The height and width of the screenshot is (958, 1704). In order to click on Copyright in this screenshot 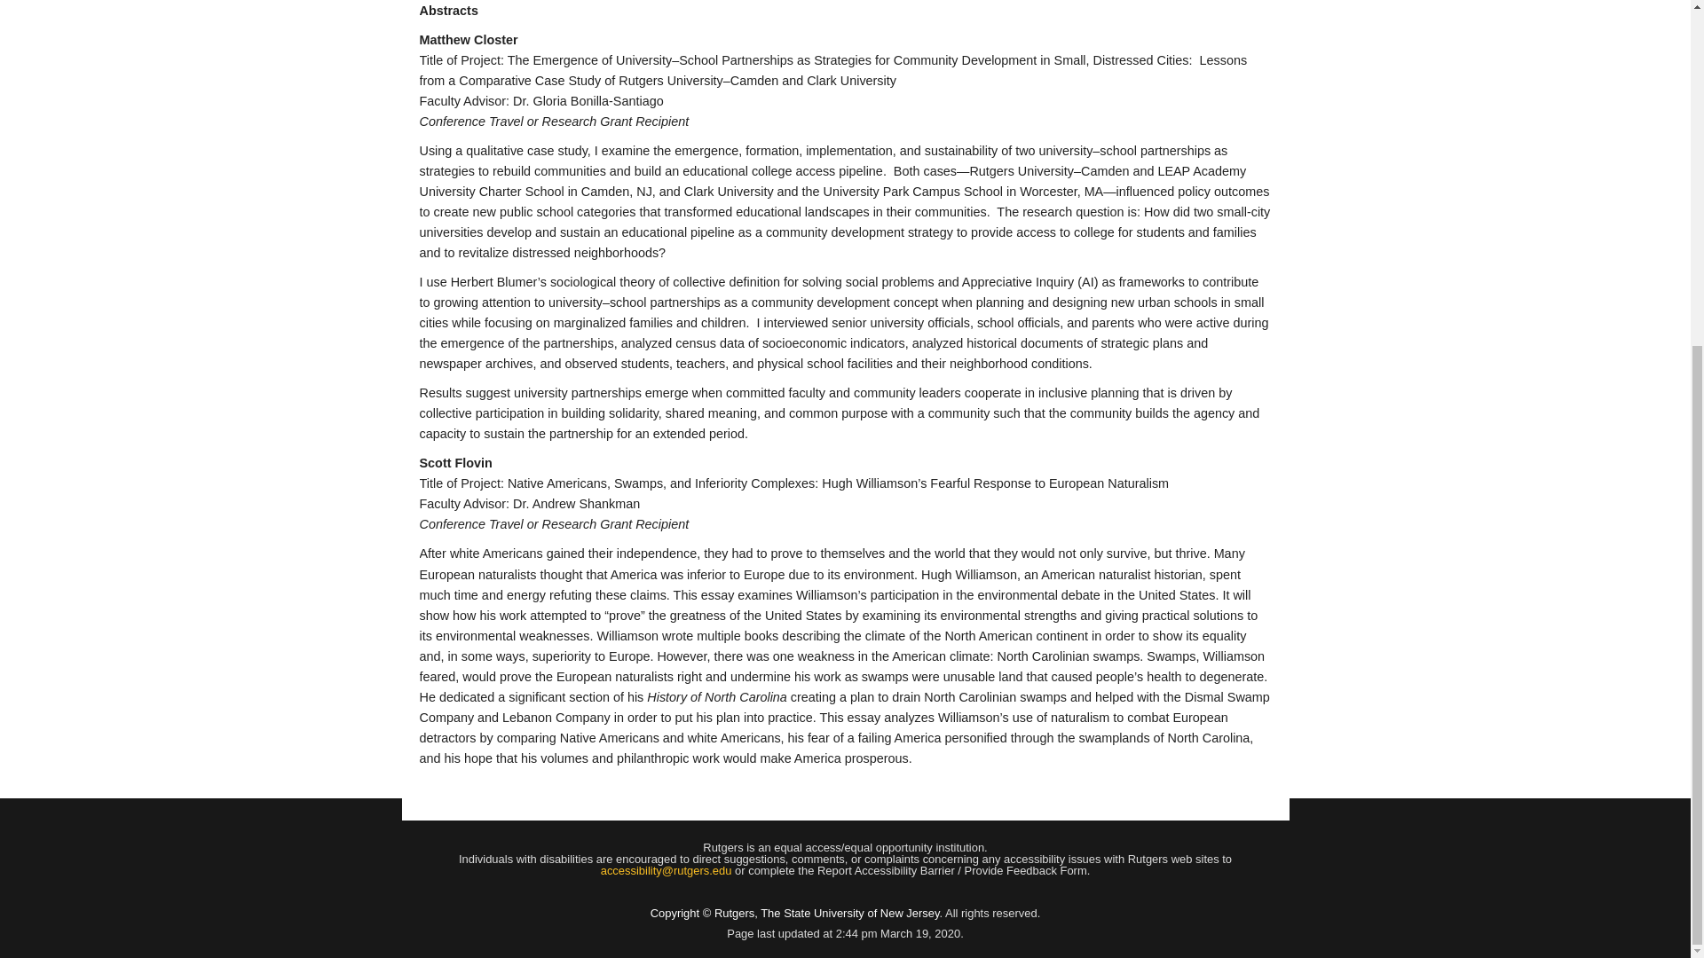, I will do `click(674, 912)`.